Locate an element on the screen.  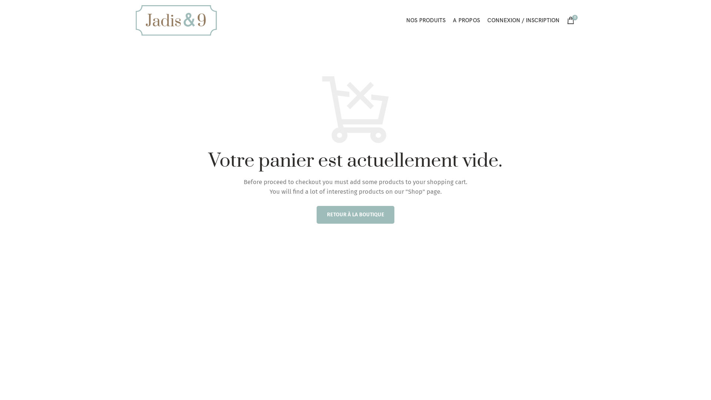
Log in is located at coordinates (498, 131).